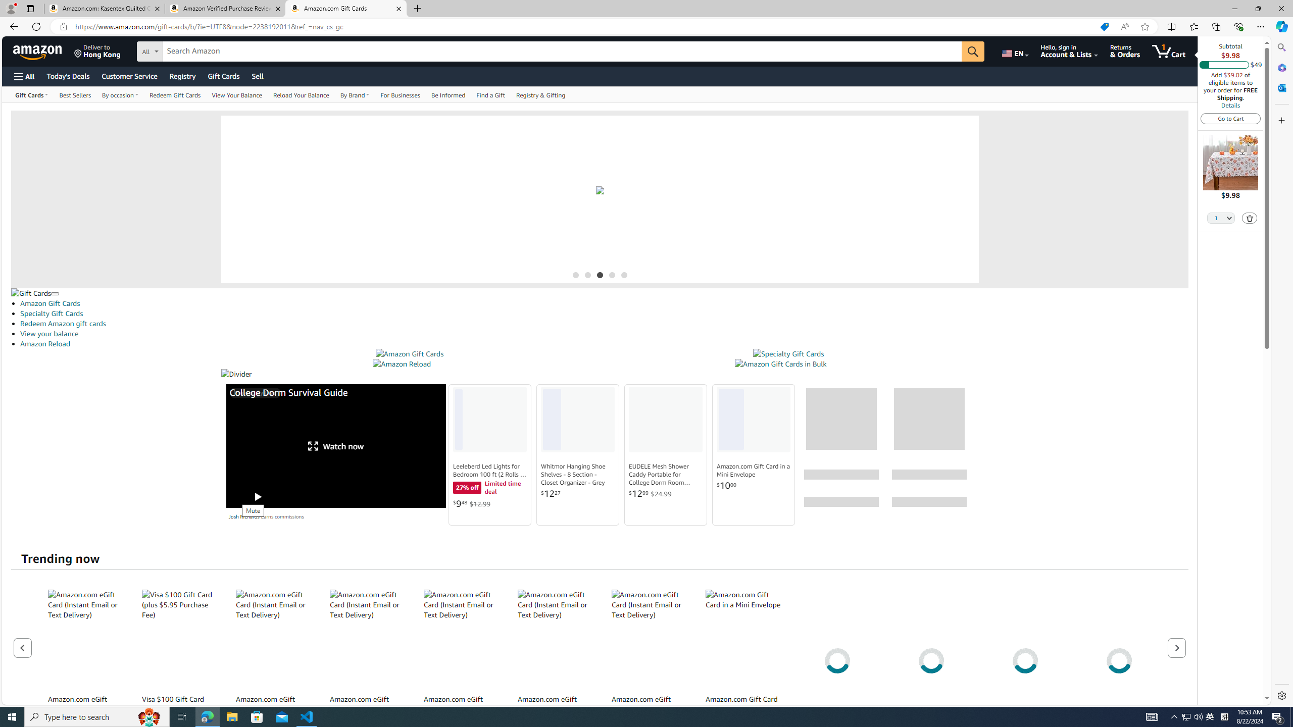 The height and width of the screenshot is (727, 1293). What do you see at coordinates (1250, 218) in the screenshot?
I see `Delete` at bounding box center [1250, 218].